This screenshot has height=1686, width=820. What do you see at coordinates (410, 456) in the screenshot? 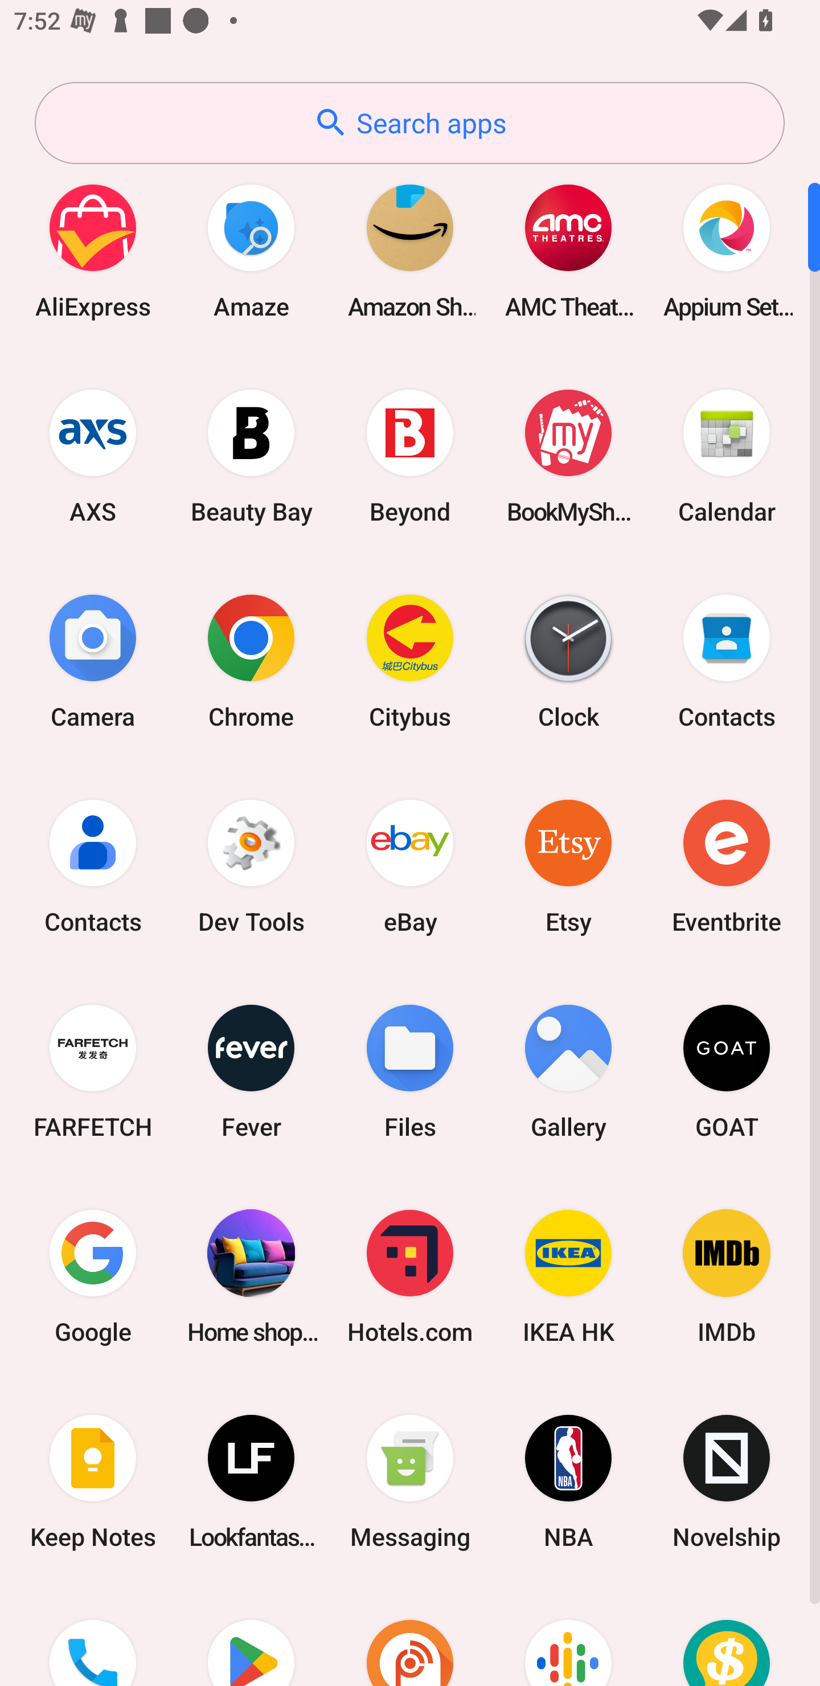
I see `Beyond` at bounding box center [410, 456].